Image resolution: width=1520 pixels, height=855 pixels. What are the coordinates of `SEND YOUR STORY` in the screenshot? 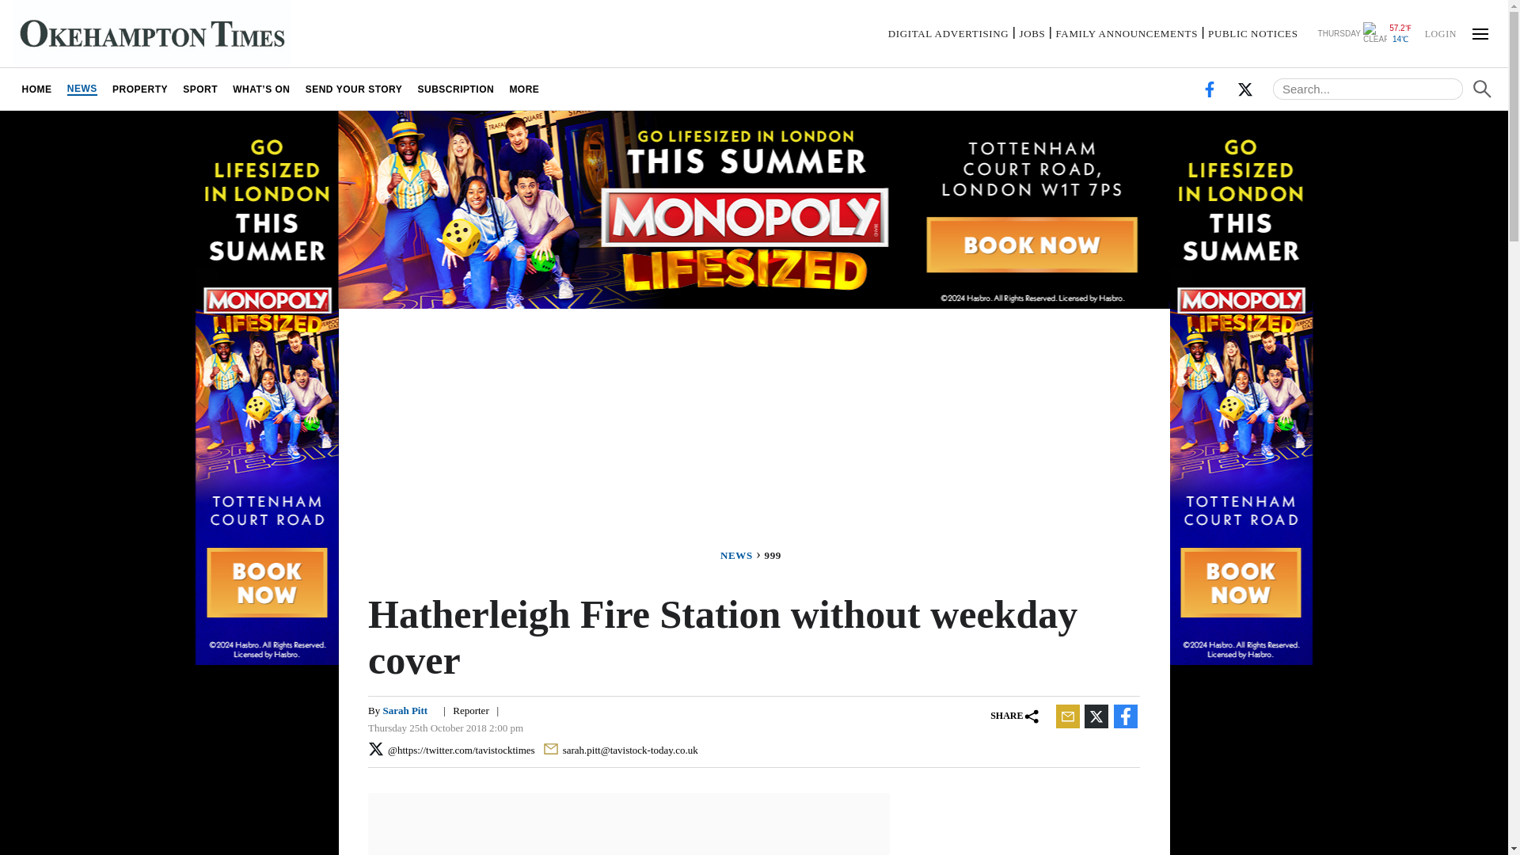 It's located at (354, 89).